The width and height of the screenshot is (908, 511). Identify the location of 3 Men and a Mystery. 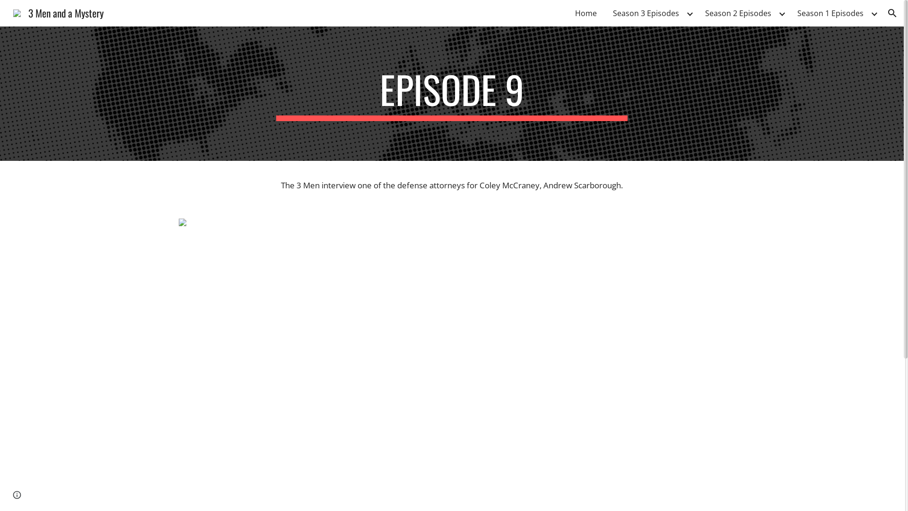
(59, 11).